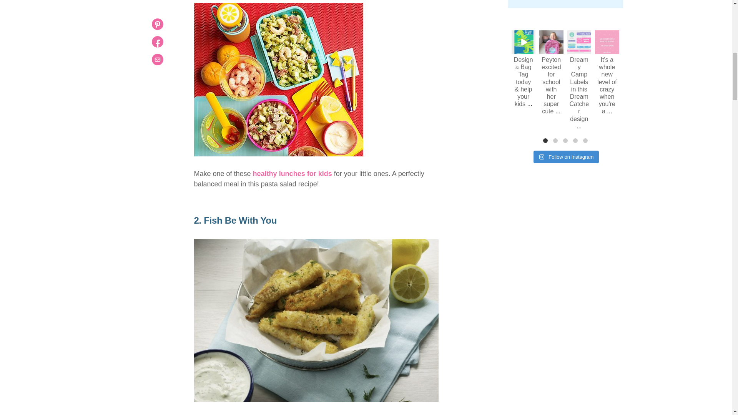 The image size is (738, 415). What do you see at coordinates (278, 79) in the screenshot?
I see `Lunch Ideas For Kids` at bounding box center [278, 79].